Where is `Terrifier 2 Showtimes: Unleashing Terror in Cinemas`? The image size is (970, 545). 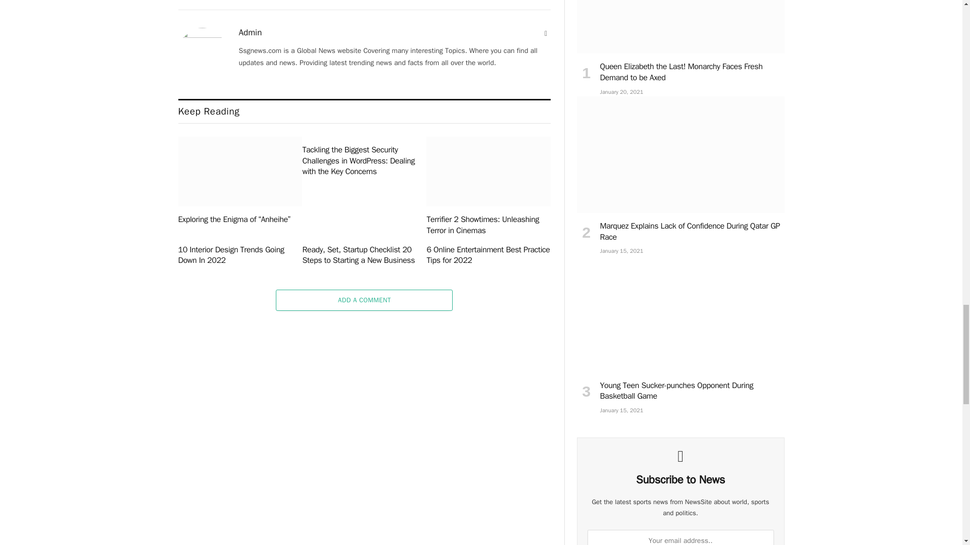 Terrifier 2 Showtimes: Unleashing Terror in Cinemas is located at coordinates (489, 172).